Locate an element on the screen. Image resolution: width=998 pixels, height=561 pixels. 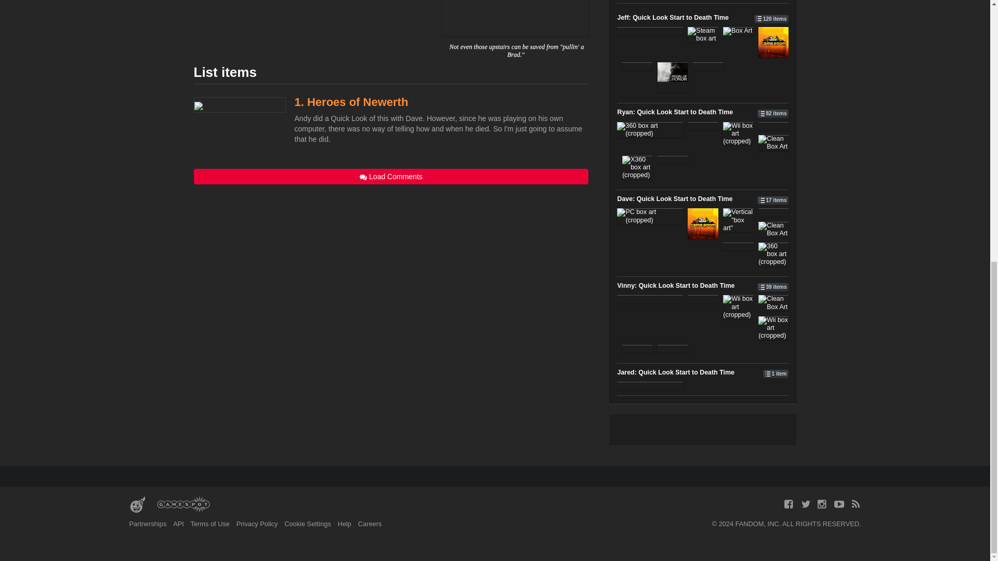
RSS is located at coordinates (856, 504).